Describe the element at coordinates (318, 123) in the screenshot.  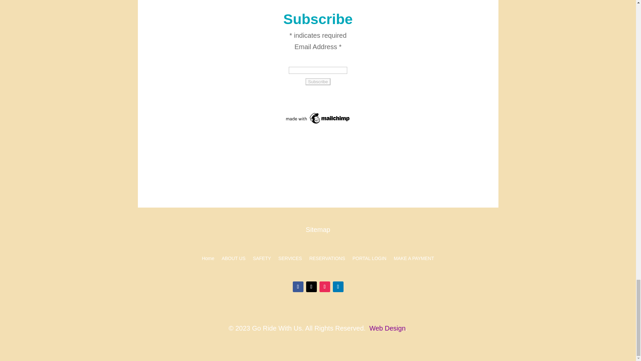
I see `Mailchimp - email marketing made easy and fun` at that location.